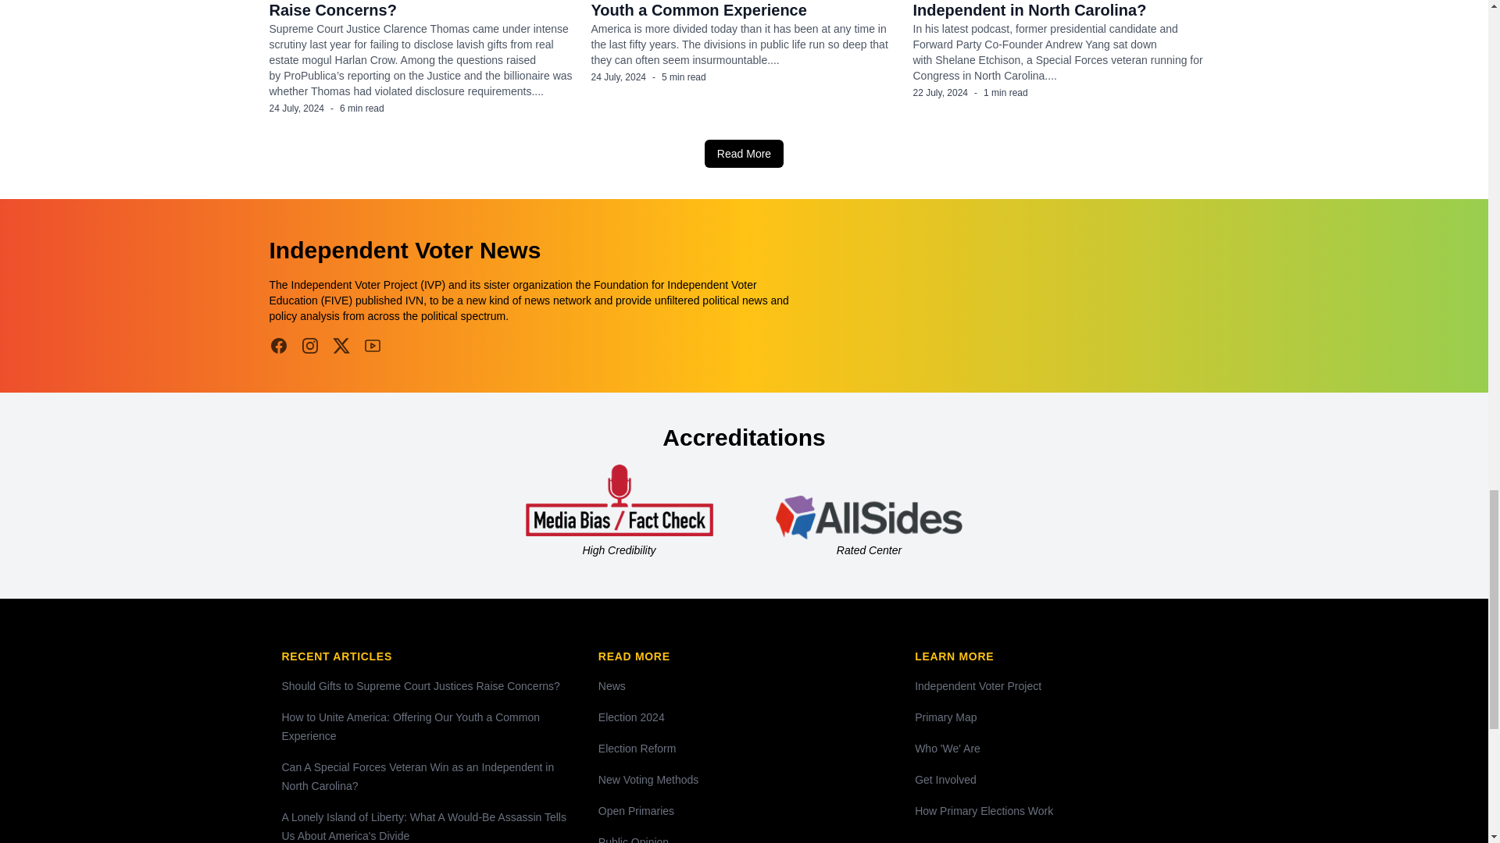  Describe the element at coordinates (744, 153) in the screenshot. I see `Read More` at that location.